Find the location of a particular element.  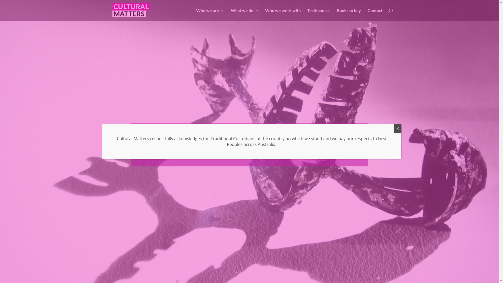

3 is located at coordinates (245, 273).